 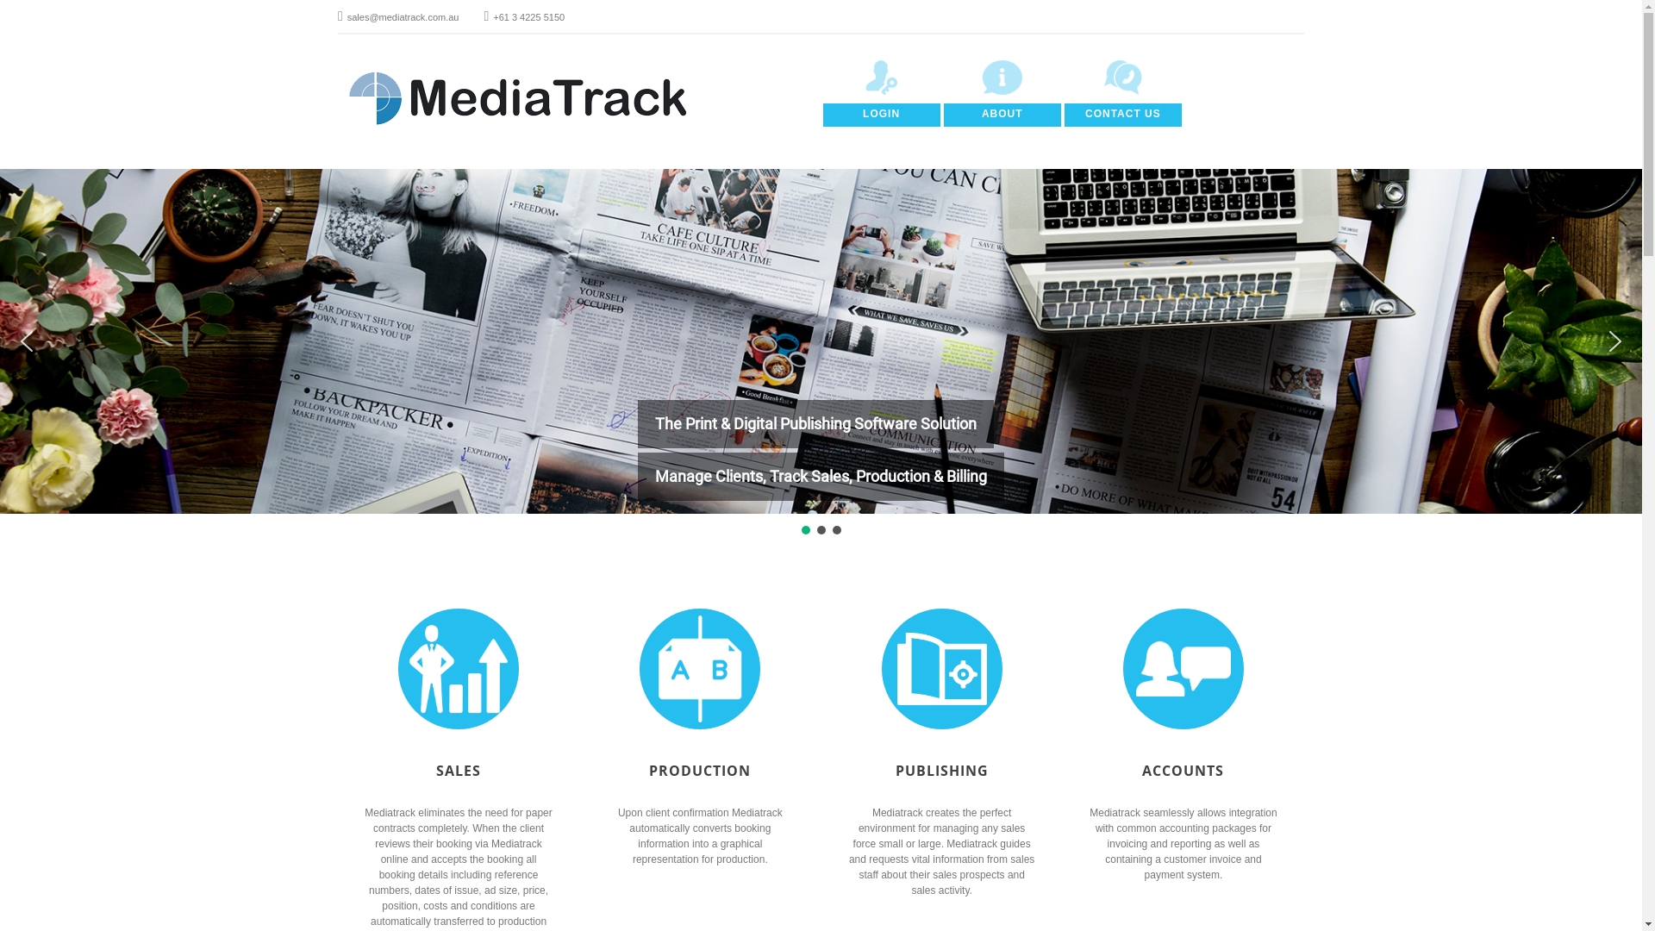 I want to click on LOGIN, so click(x=881, y=116).